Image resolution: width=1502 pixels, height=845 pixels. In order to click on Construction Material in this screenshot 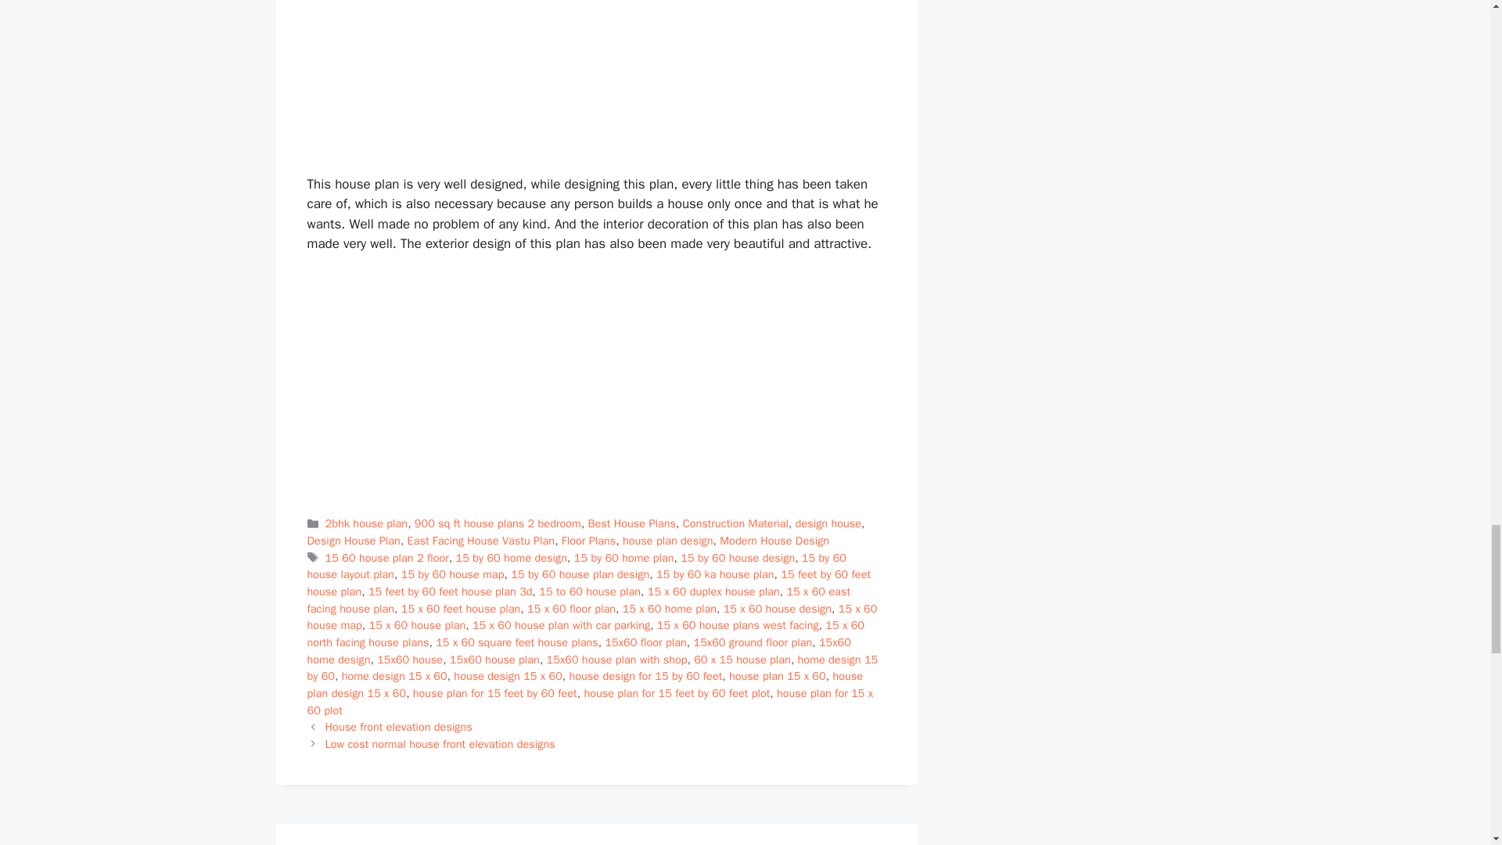, I will do `click(735, 523)`.